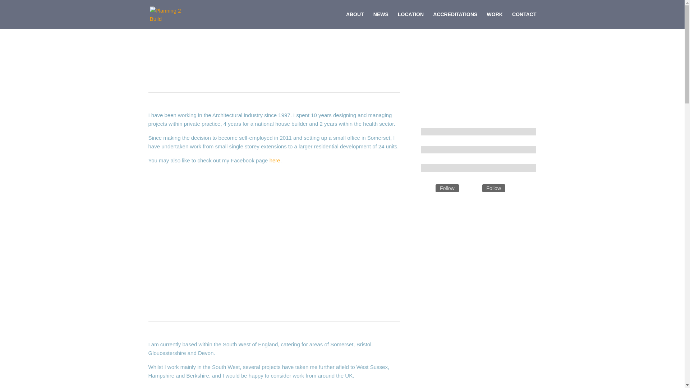 This screenshot has height=388, width=690. What do you see at coordinates (410, 20) in the screenshot?
I see `LOCATION` at bounding box center [410, 20].